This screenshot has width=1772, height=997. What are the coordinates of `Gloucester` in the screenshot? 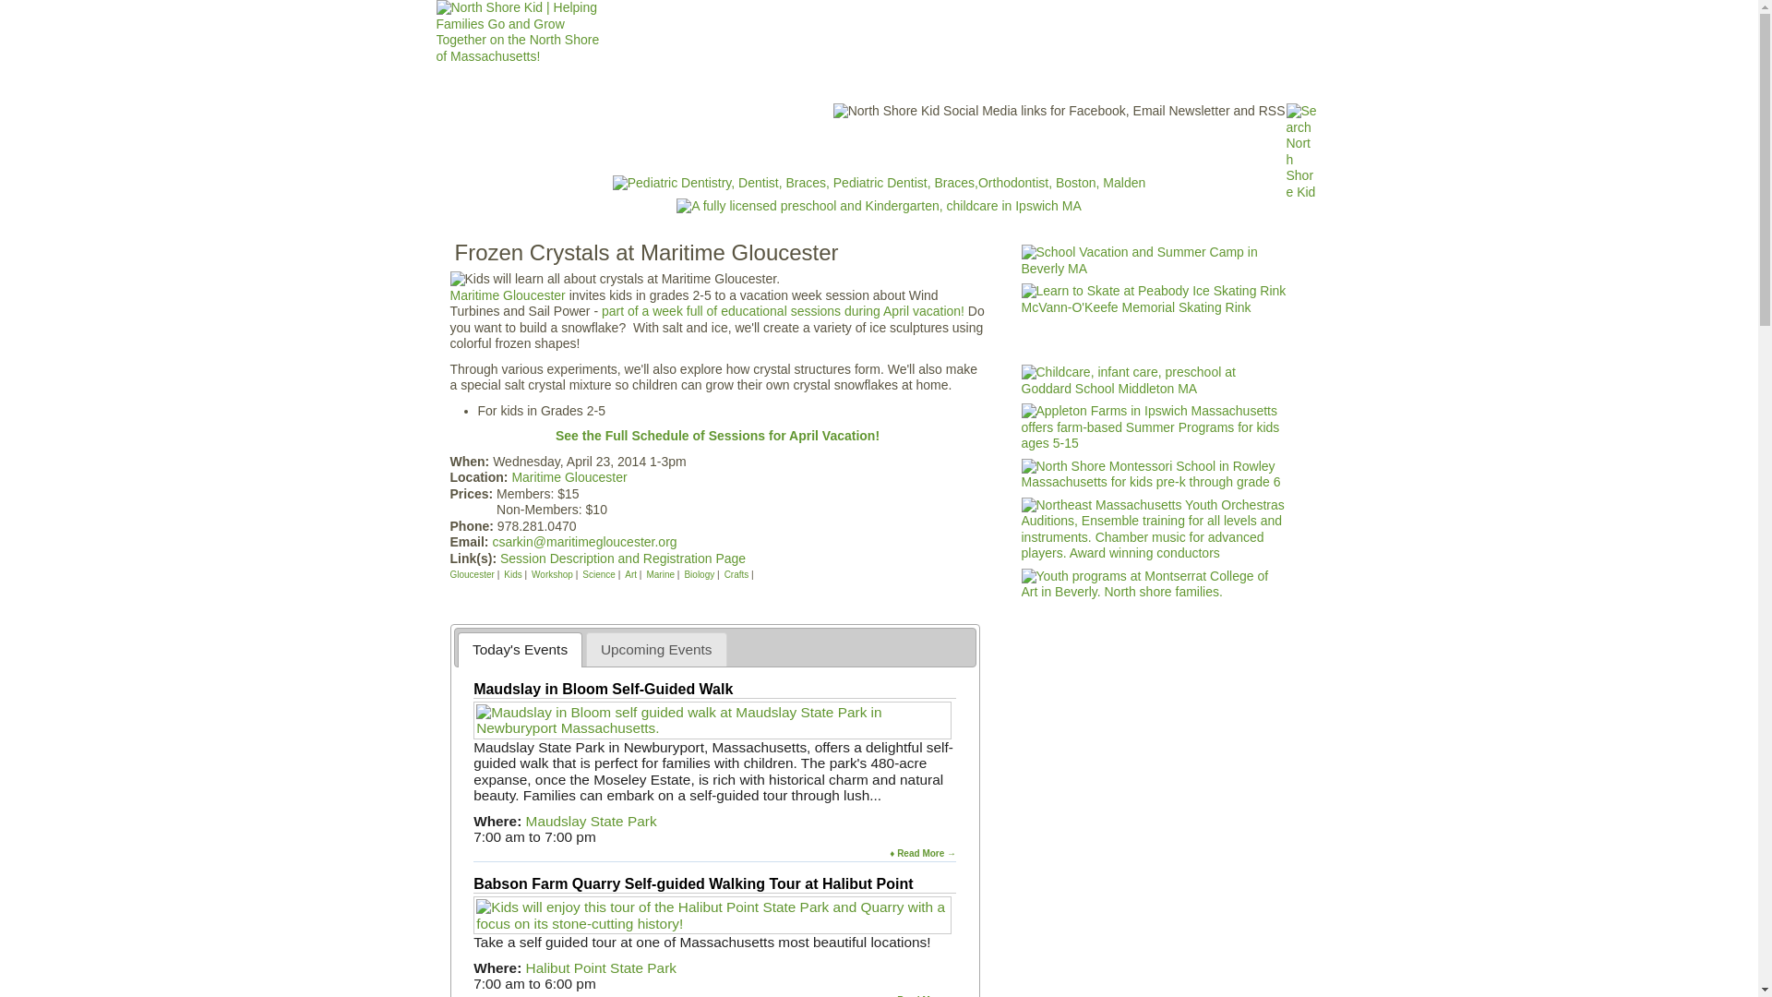 It's located at (472, 574).